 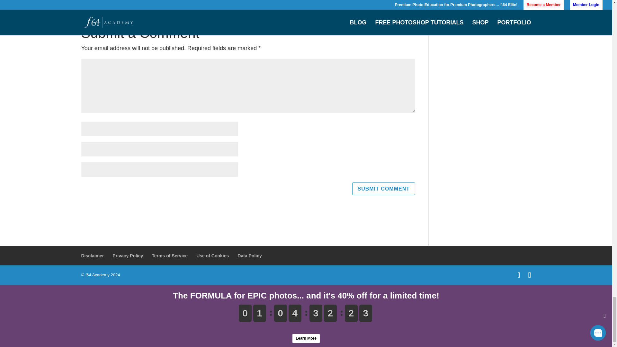 What do you see at coordinates (92, 256) in the screenshot?
I see `Disclaimer` at bounding box center [92, 256].